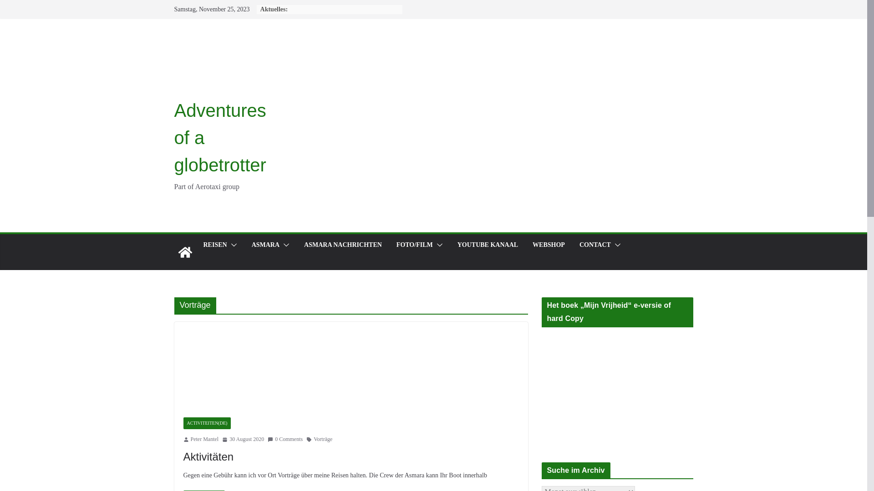 This screenshot has height=491, width=874. What do you see at coordinates (185, 252) in the screenshot?
I see `Adventures of a globetrotter` at bounding box center [185, 252].